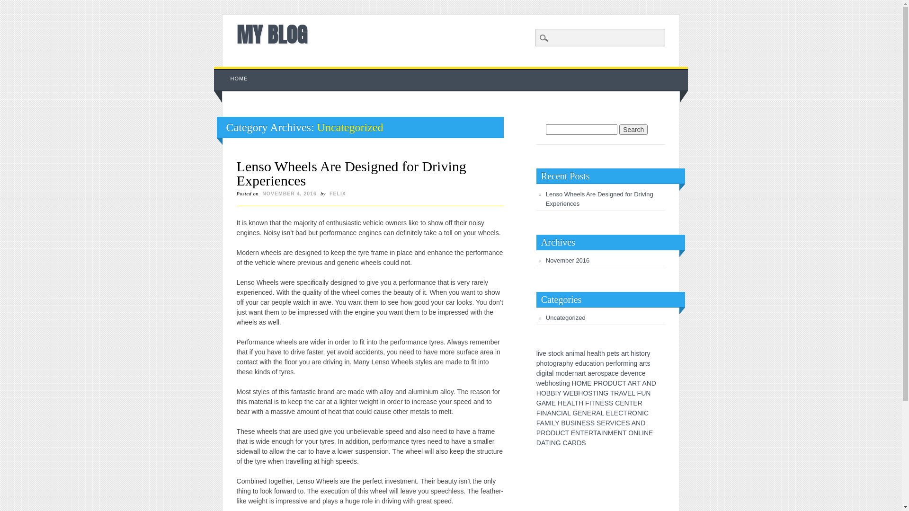 Image resolution: width=909 pixels, height=511 pixels. What do you see at coordinates (564, 363) in the screenshot?
I see `p` at bounding box center [564, 363].